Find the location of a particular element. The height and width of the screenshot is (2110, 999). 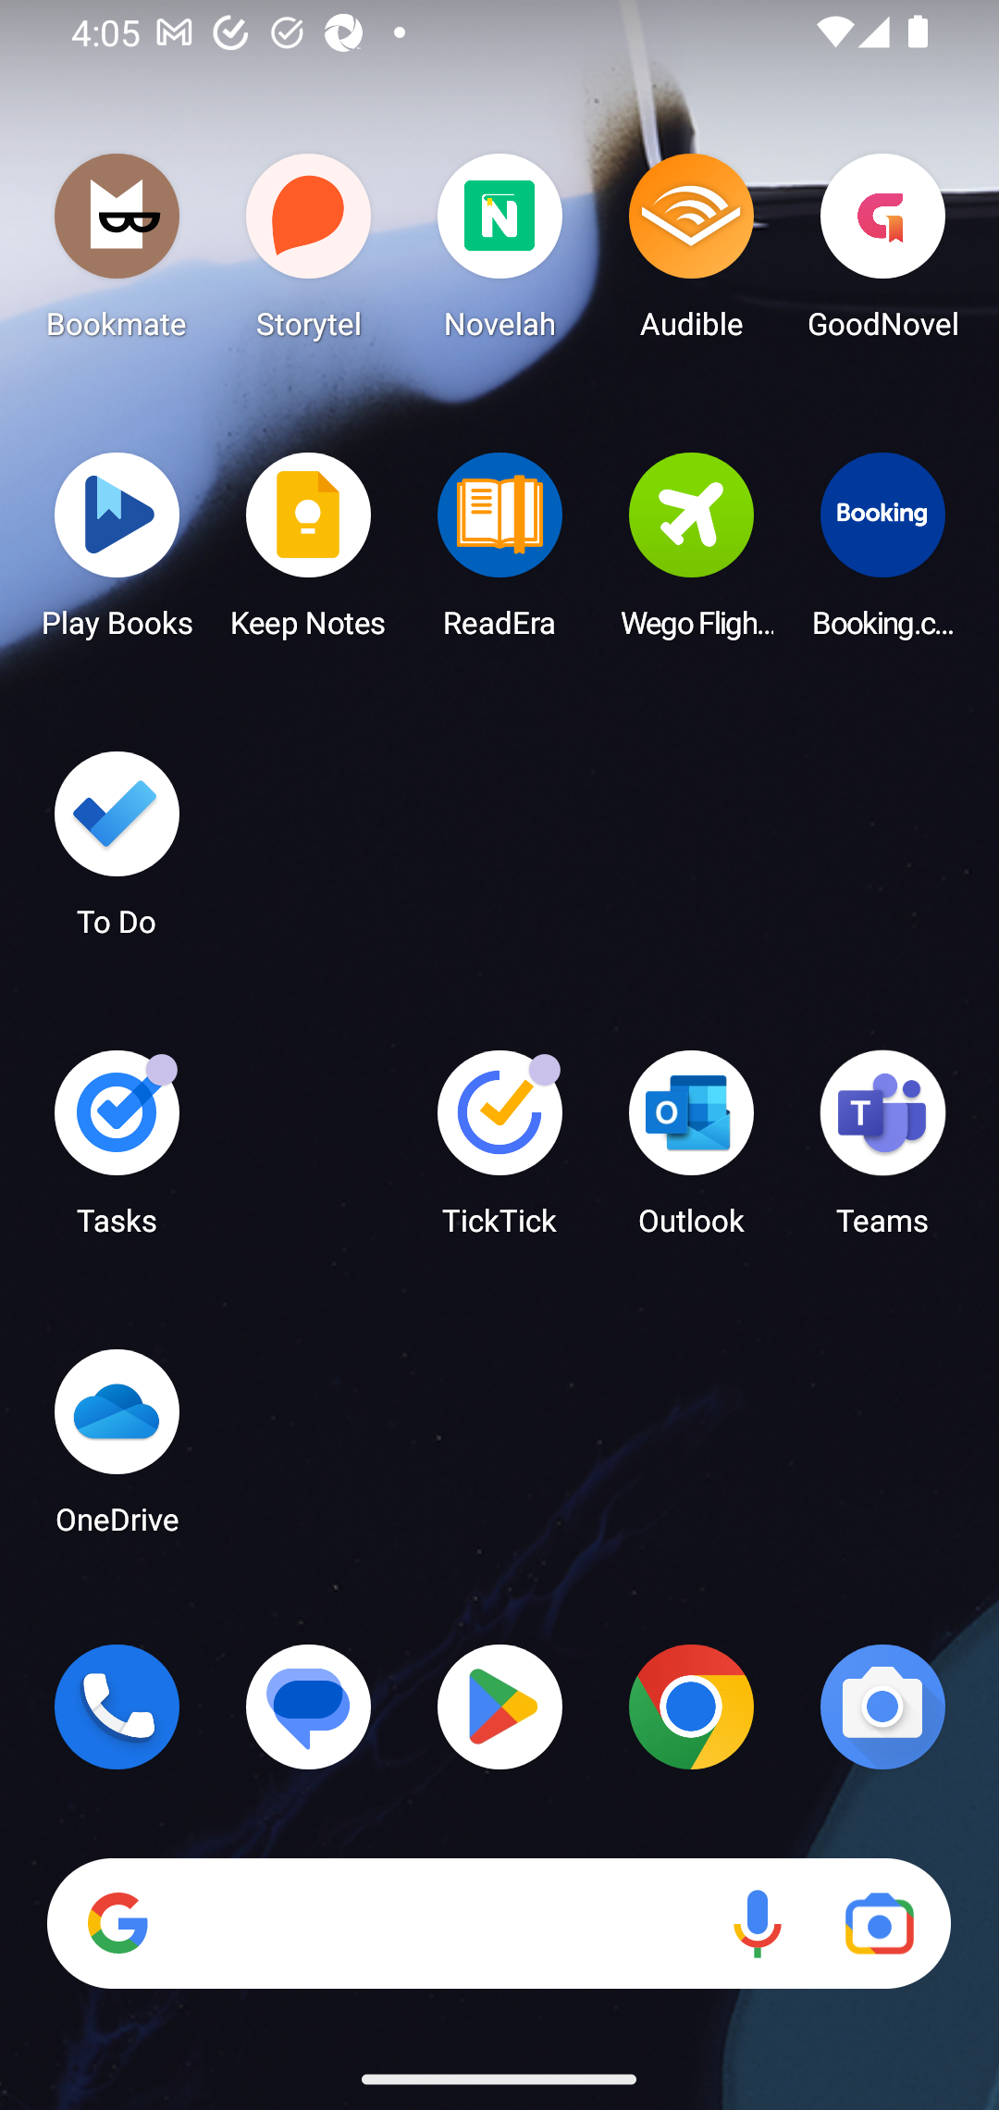

Bookmate is located at coordinates (117, 254).